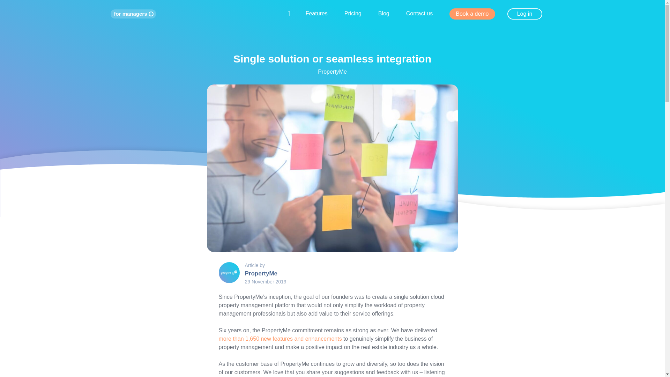  I want to click on Book a demo, so click(472, 14).